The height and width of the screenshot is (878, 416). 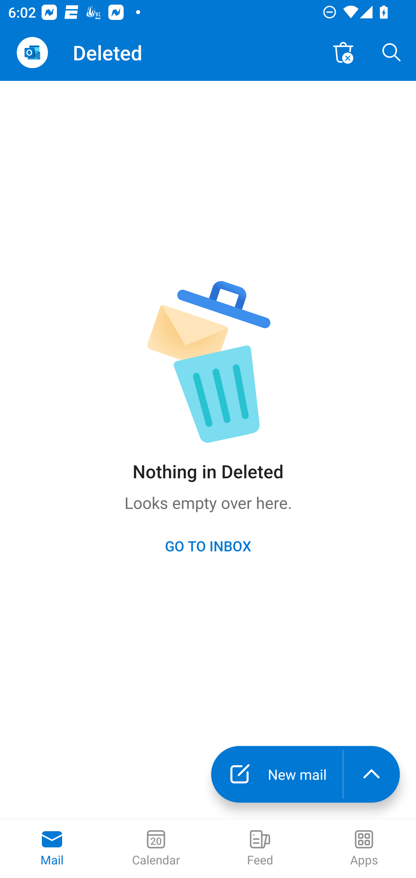 What do you see at coordinates (372, 774) in the screenshot?
I see `launch the extended action menu` at bounding box center [372, 774].